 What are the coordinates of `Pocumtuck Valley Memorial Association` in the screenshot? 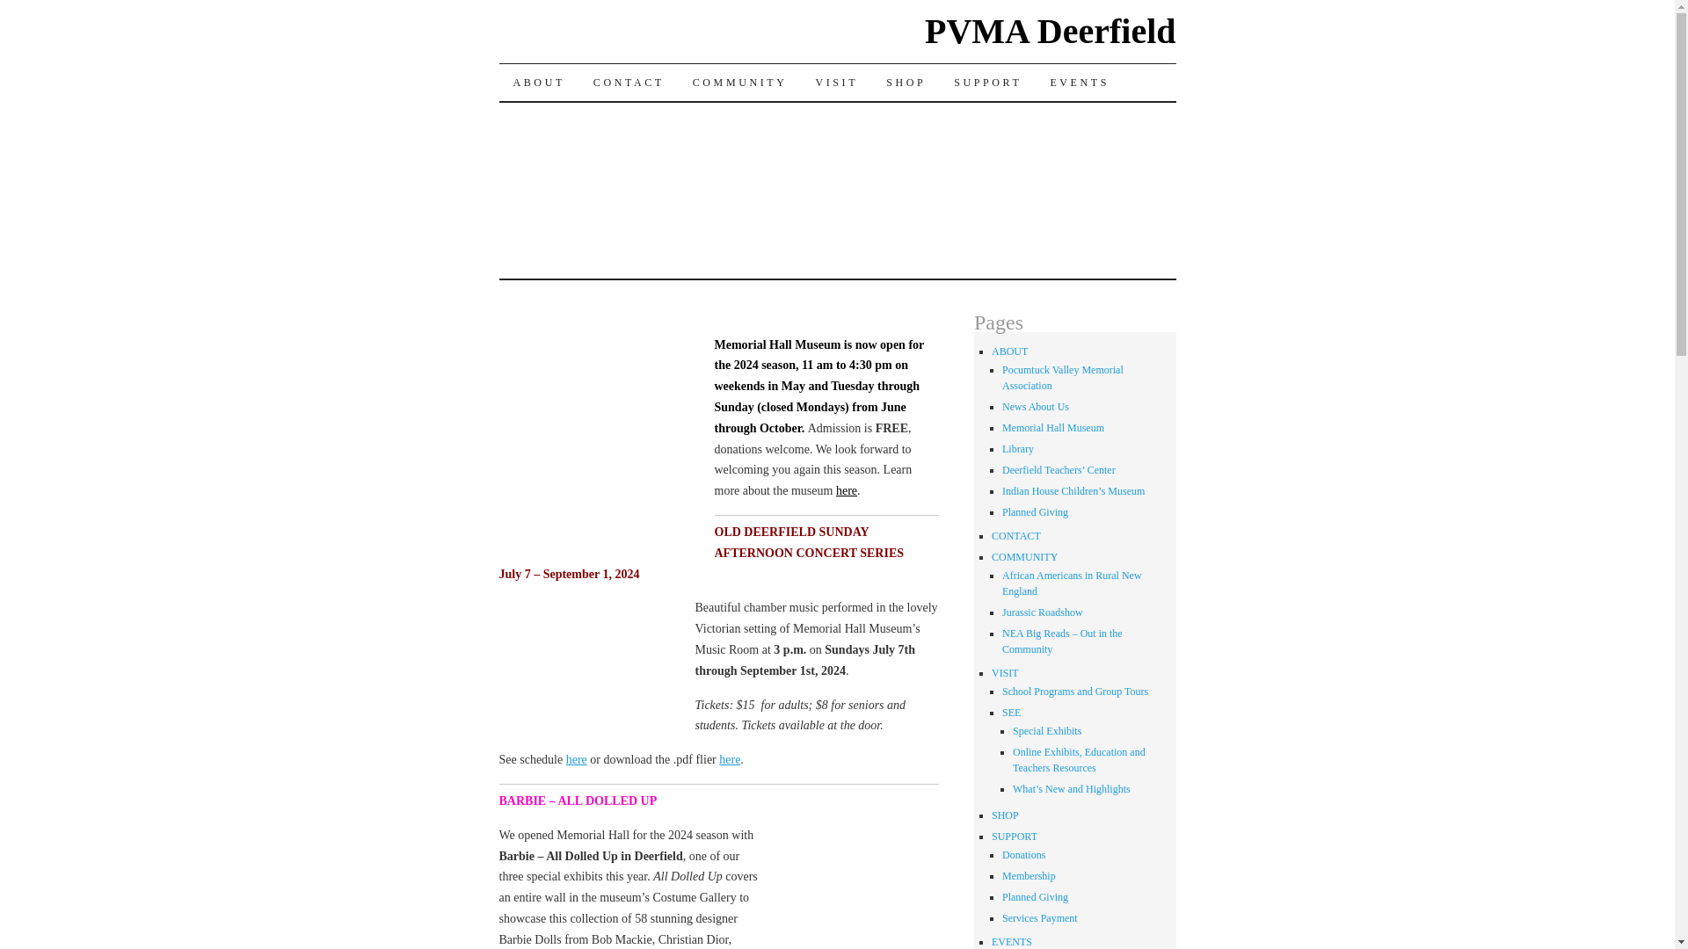 It's located at (1063, 378).